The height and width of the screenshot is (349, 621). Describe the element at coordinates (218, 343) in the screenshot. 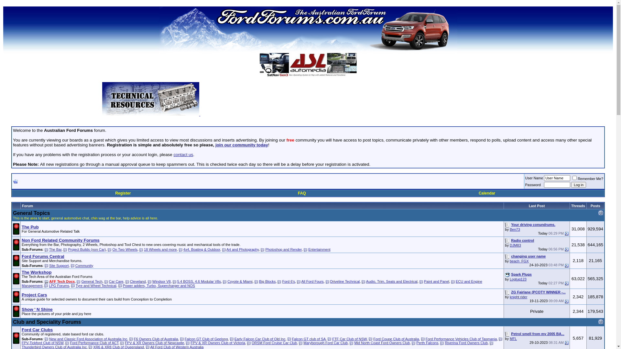

I see `FPV & XR Owners Club of Victoria` at that location.